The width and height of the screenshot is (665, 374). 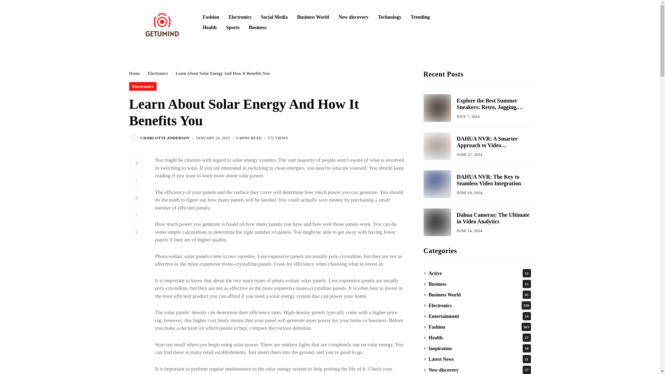 I want to click on Electronics, so click(x=240, y=17).